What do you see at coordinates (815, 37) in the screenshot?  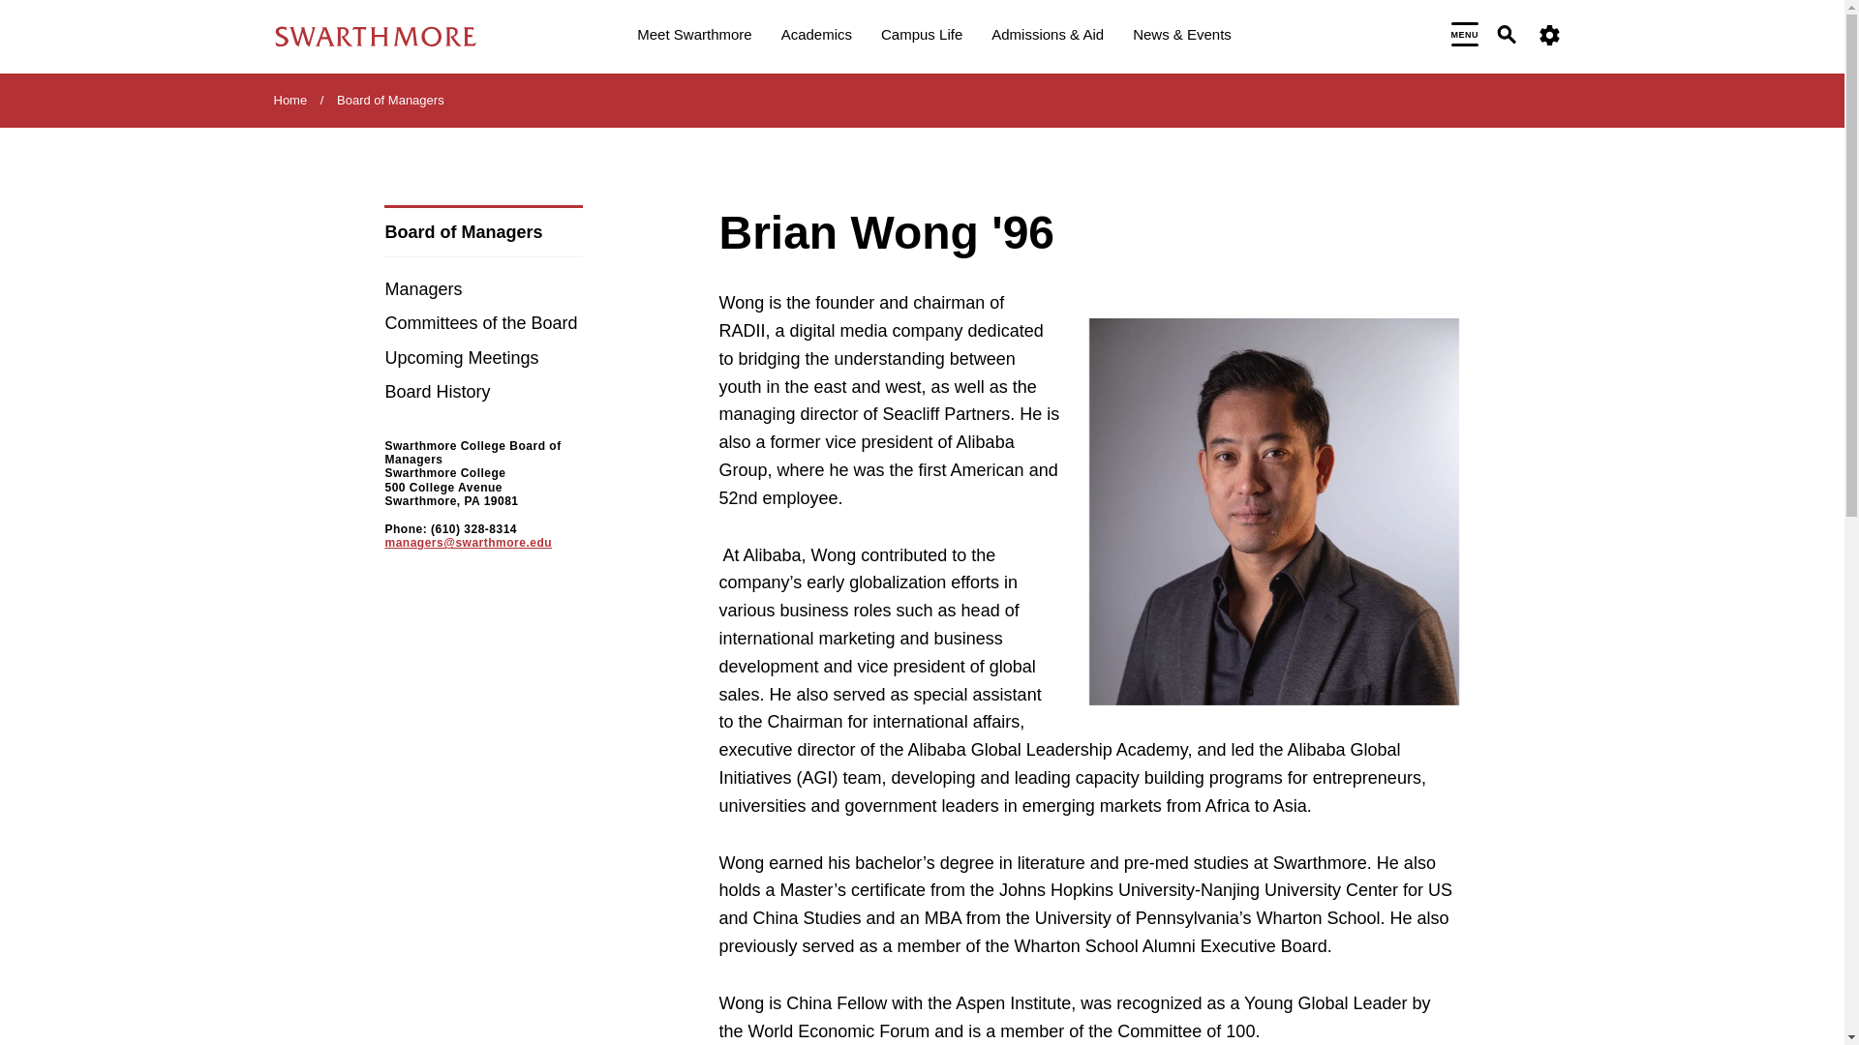 I see `Academics` at bounding box center [815, 37].